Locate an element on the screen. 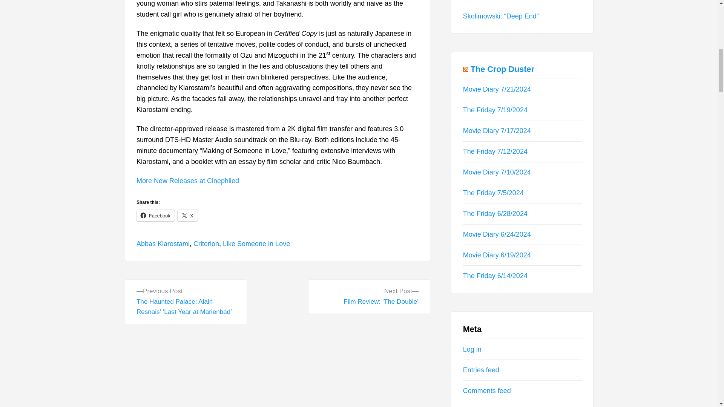 This screenshot has height=407, width=724. Like Someone in Love is located at coordinates (256, 243).